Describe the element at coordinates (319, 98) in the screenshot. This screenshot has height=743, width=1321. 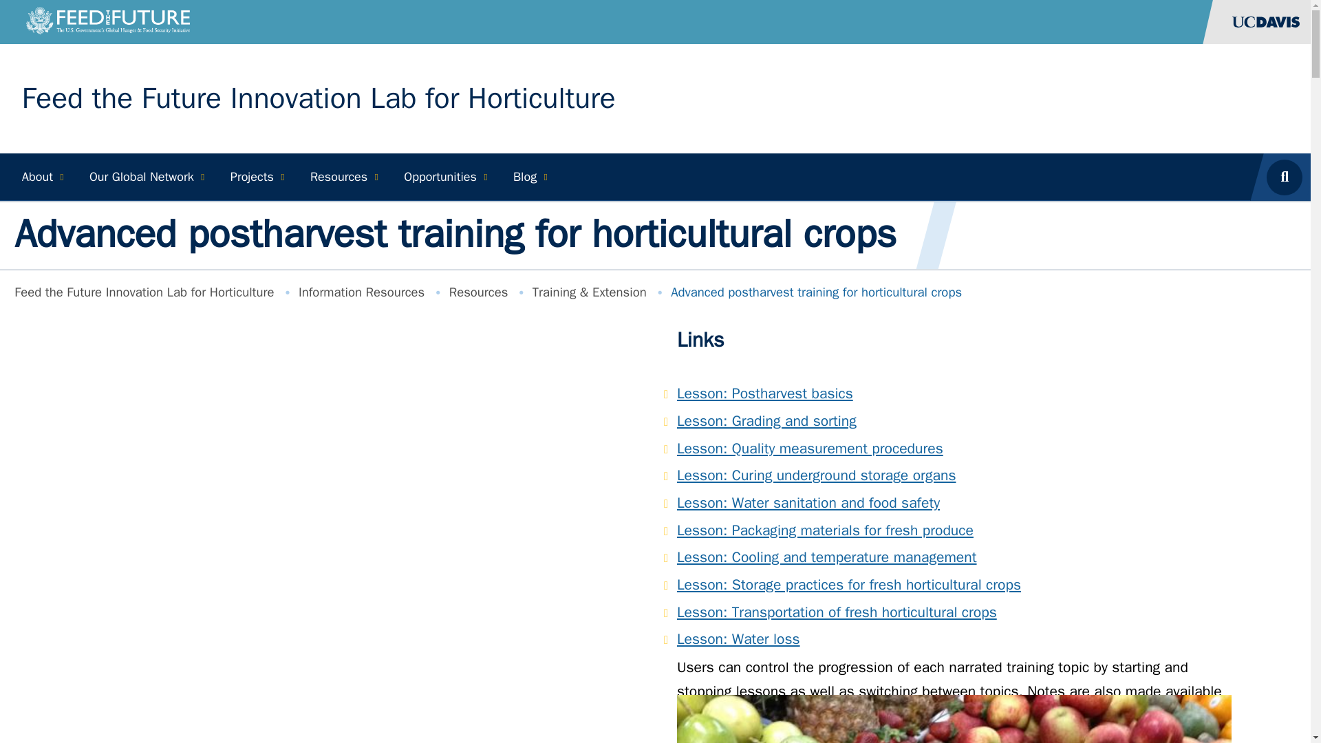
I see `Feed the Future Innovation Lab for Horticulture` at that location.